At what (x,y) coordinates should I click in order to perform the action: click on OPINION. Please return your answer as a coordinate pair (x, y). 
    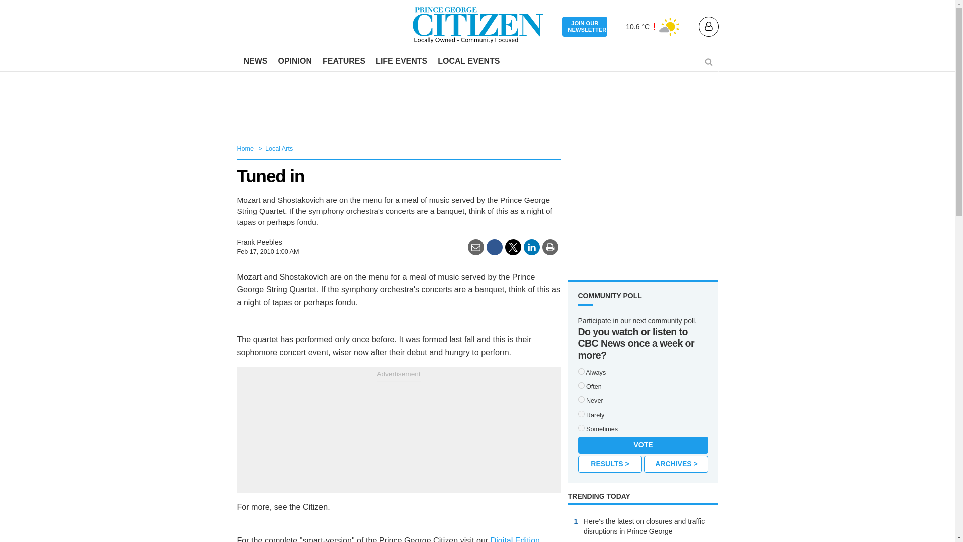
    Looking at the image, I should click on (294, 61).